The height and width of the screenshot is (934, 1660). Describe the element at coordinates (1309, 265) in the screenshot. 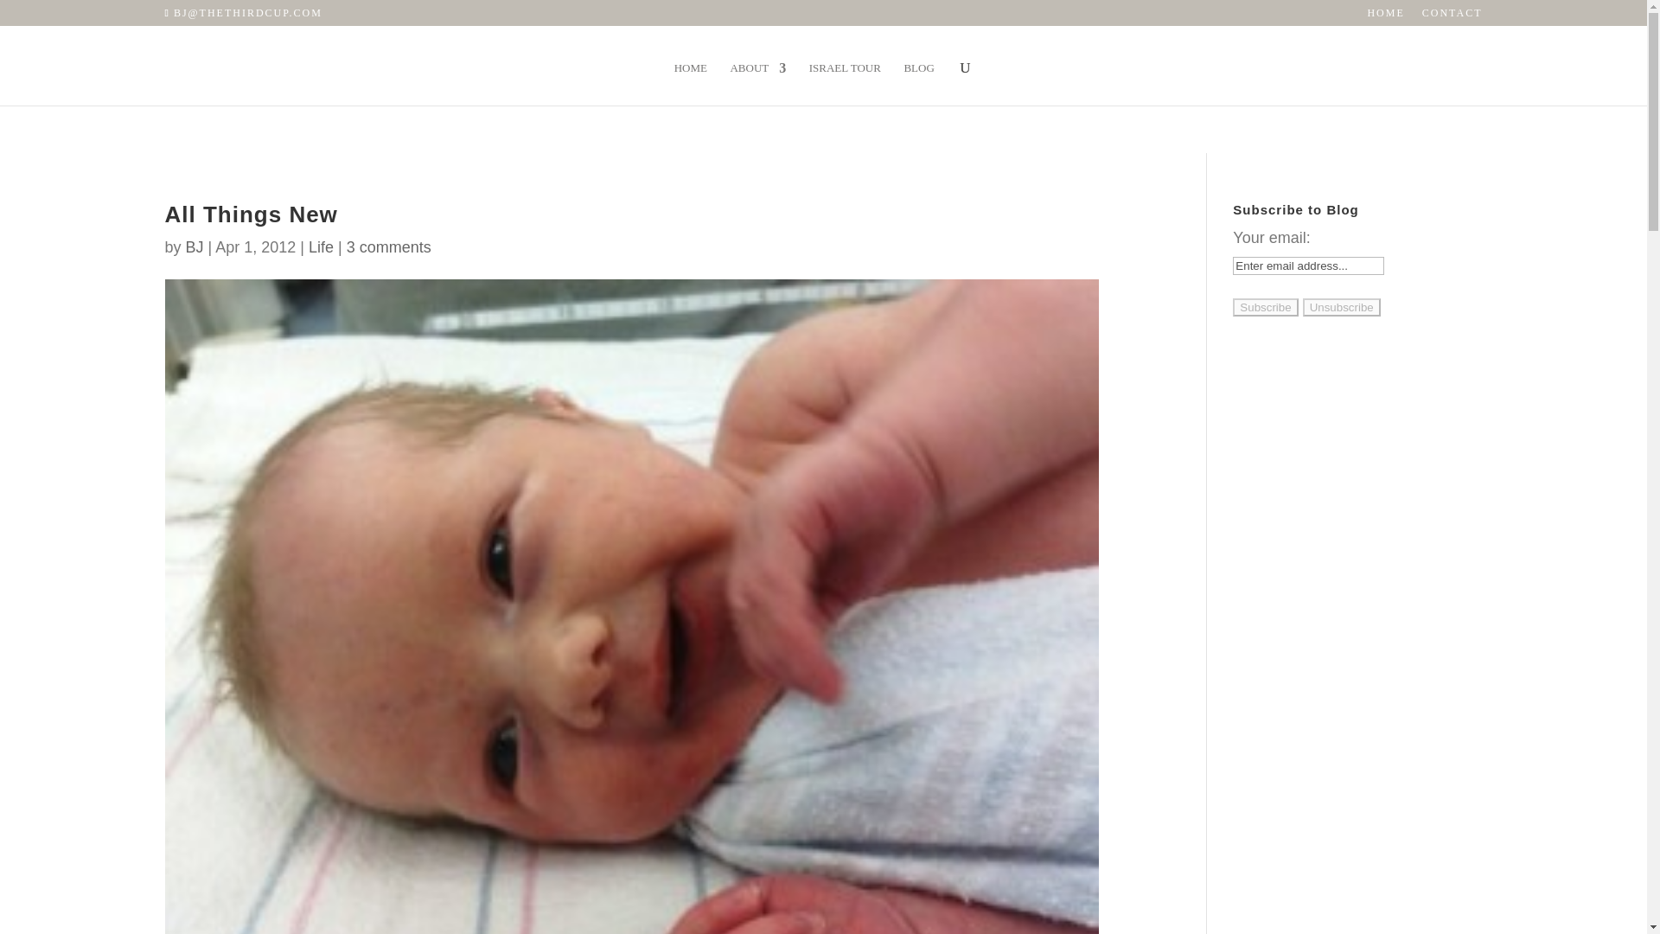

I see `Enter email address...` at that location.